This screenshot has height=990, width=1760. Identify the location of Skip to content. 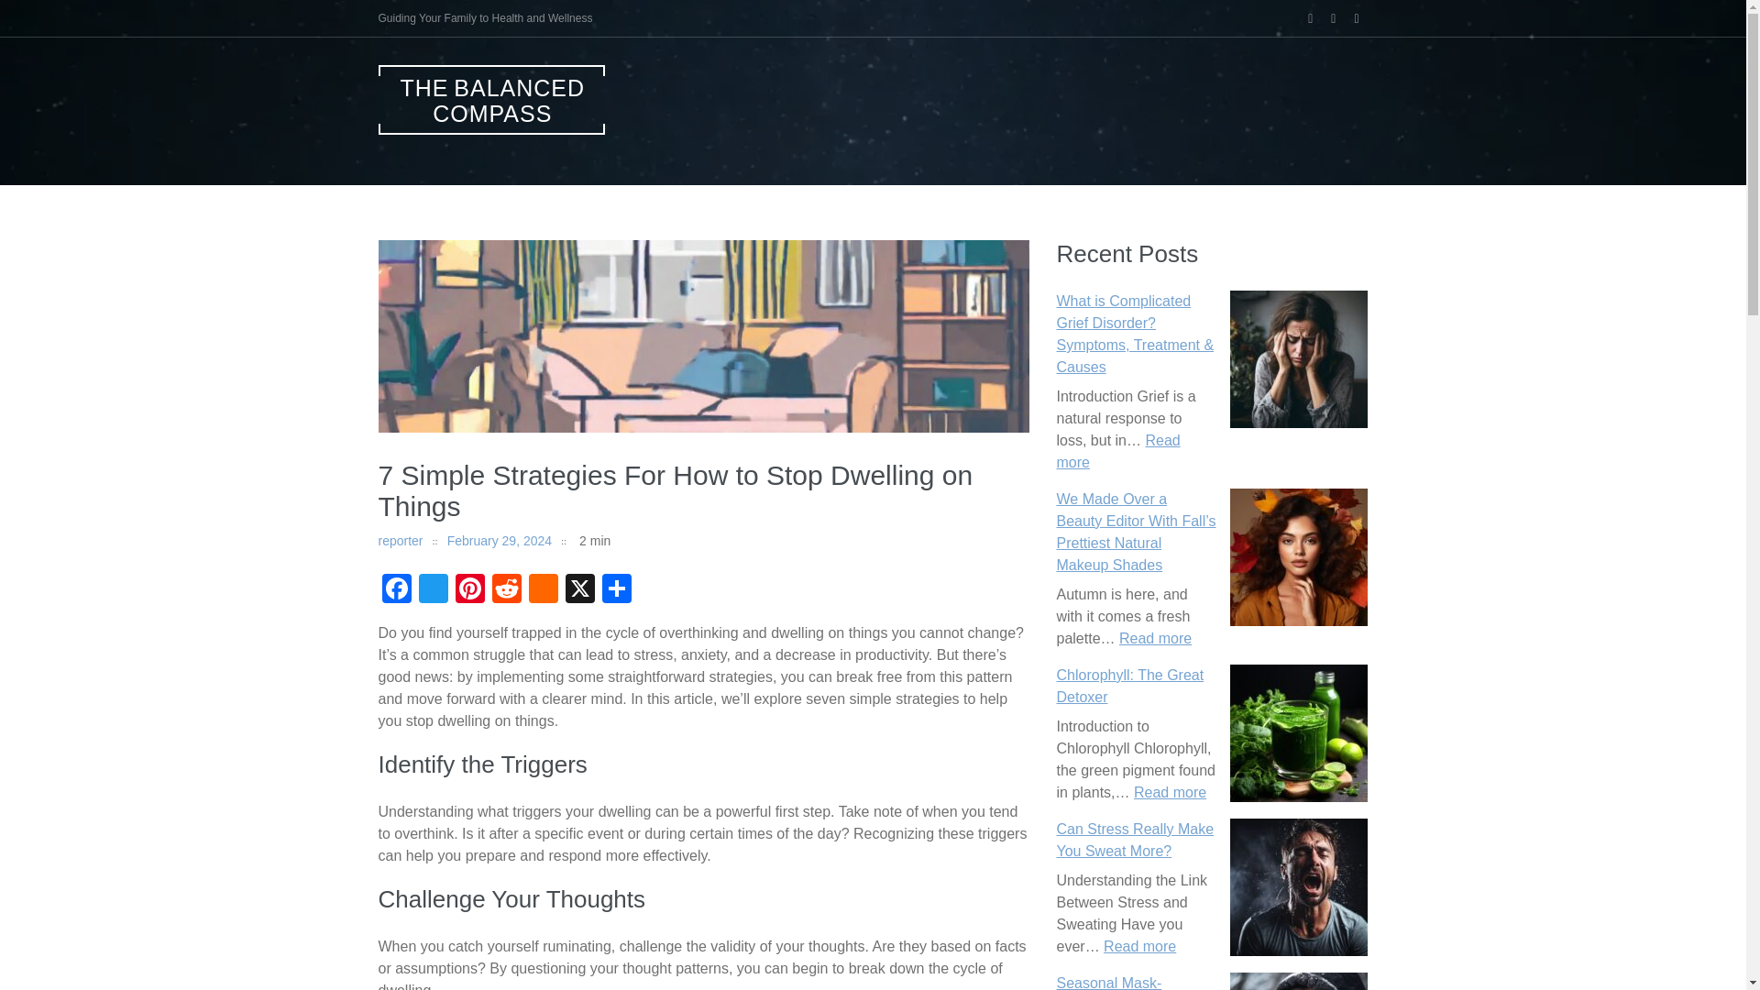
(1129, 686).